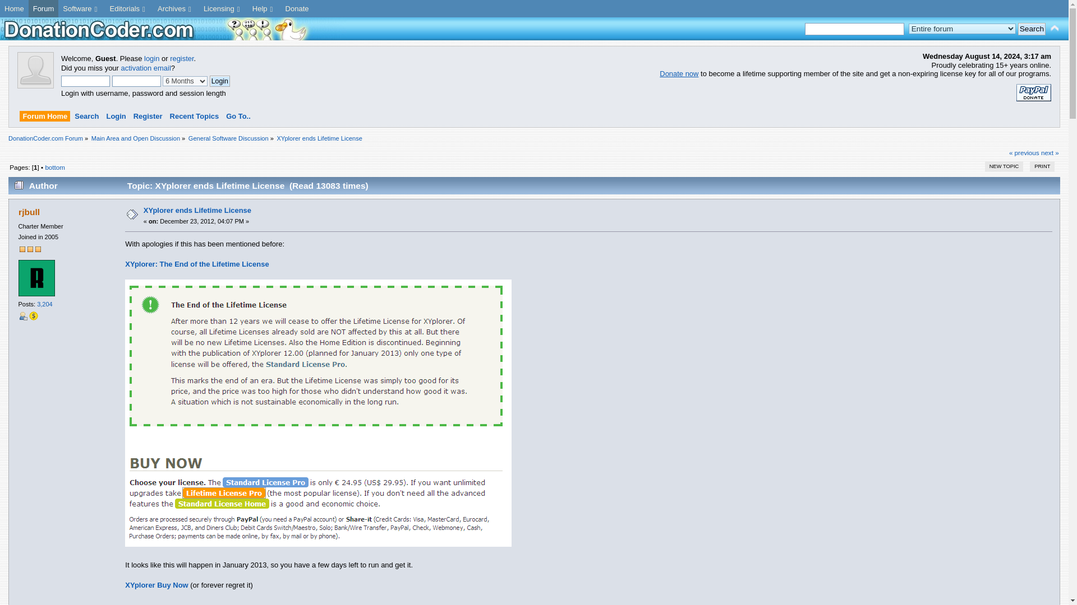 This screenshot has height=605, width=1077. What do you see at coordinates (176, 9) in the screenshot?
I see `Archives` at bounding box center [176, 9].